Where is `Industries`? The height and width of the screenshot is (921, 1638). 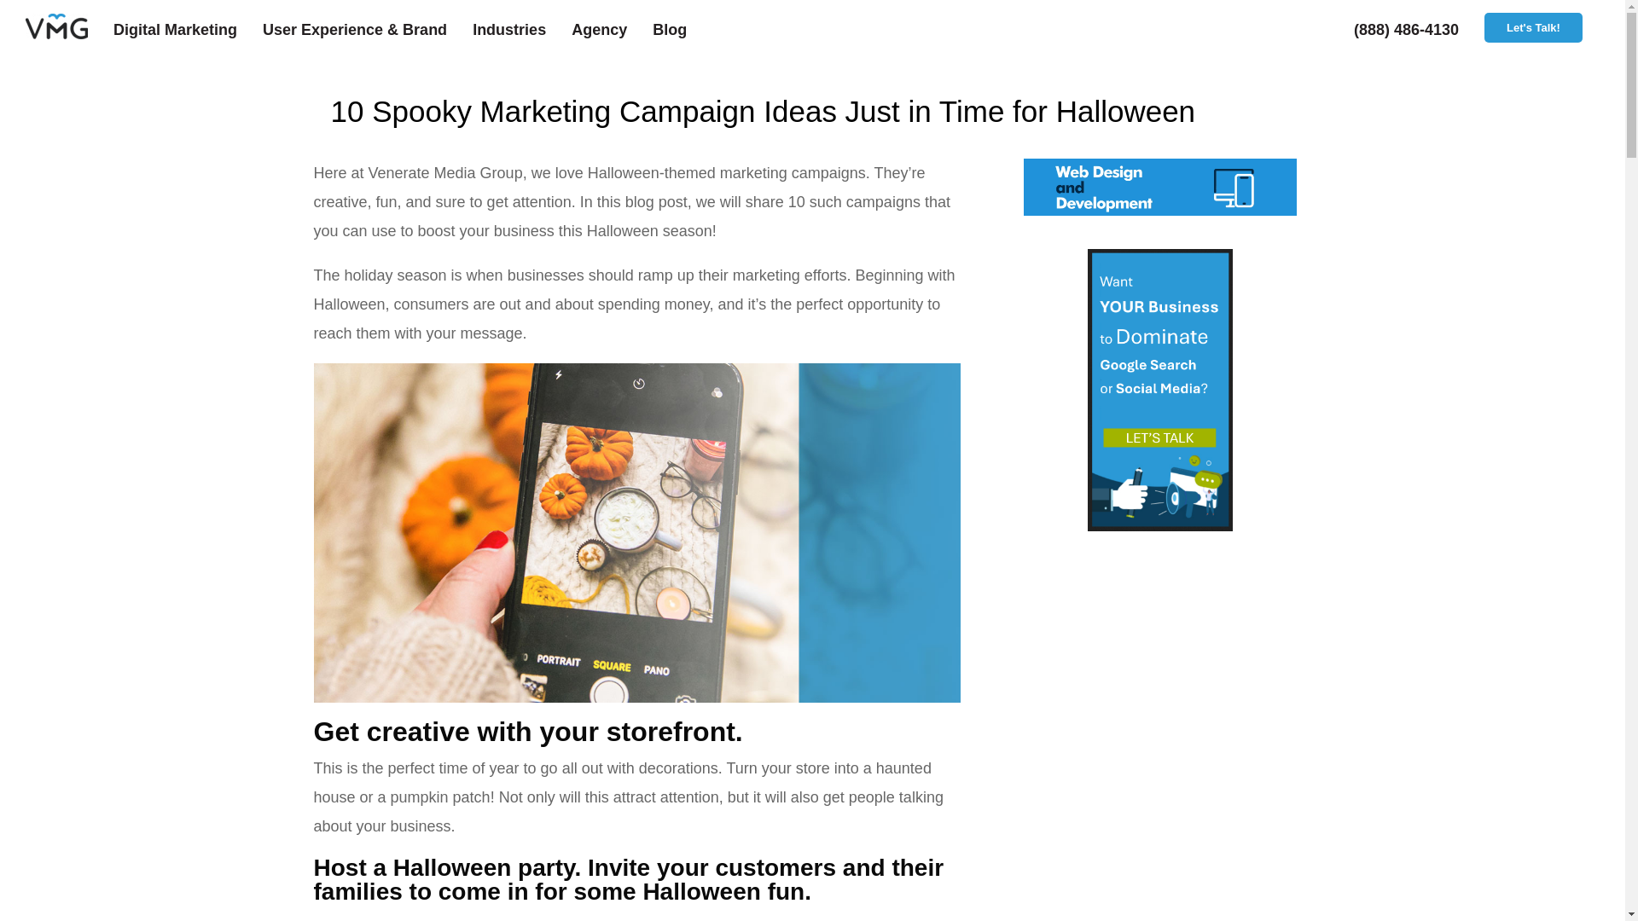
Industries is located at coordinates (522, 30).